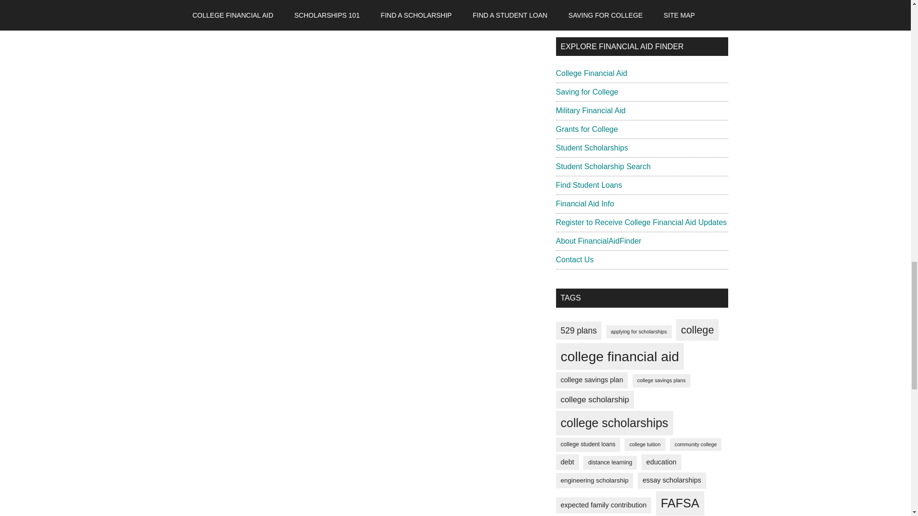  What do you see at coordinates (590, 110) in the screenshot?
I see `Military Financial Aid` at bounding box center [590, 110].